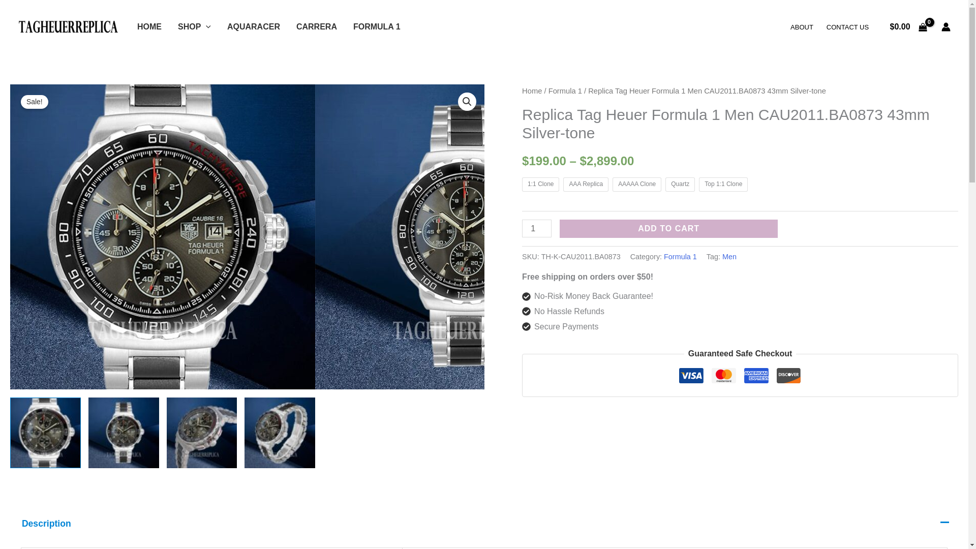 The height and width of the screenshot is (549, 976). What do you see at coordinates (194, 26) in the screenshot?
I see `SHOP` at bounding box center [194, 26].